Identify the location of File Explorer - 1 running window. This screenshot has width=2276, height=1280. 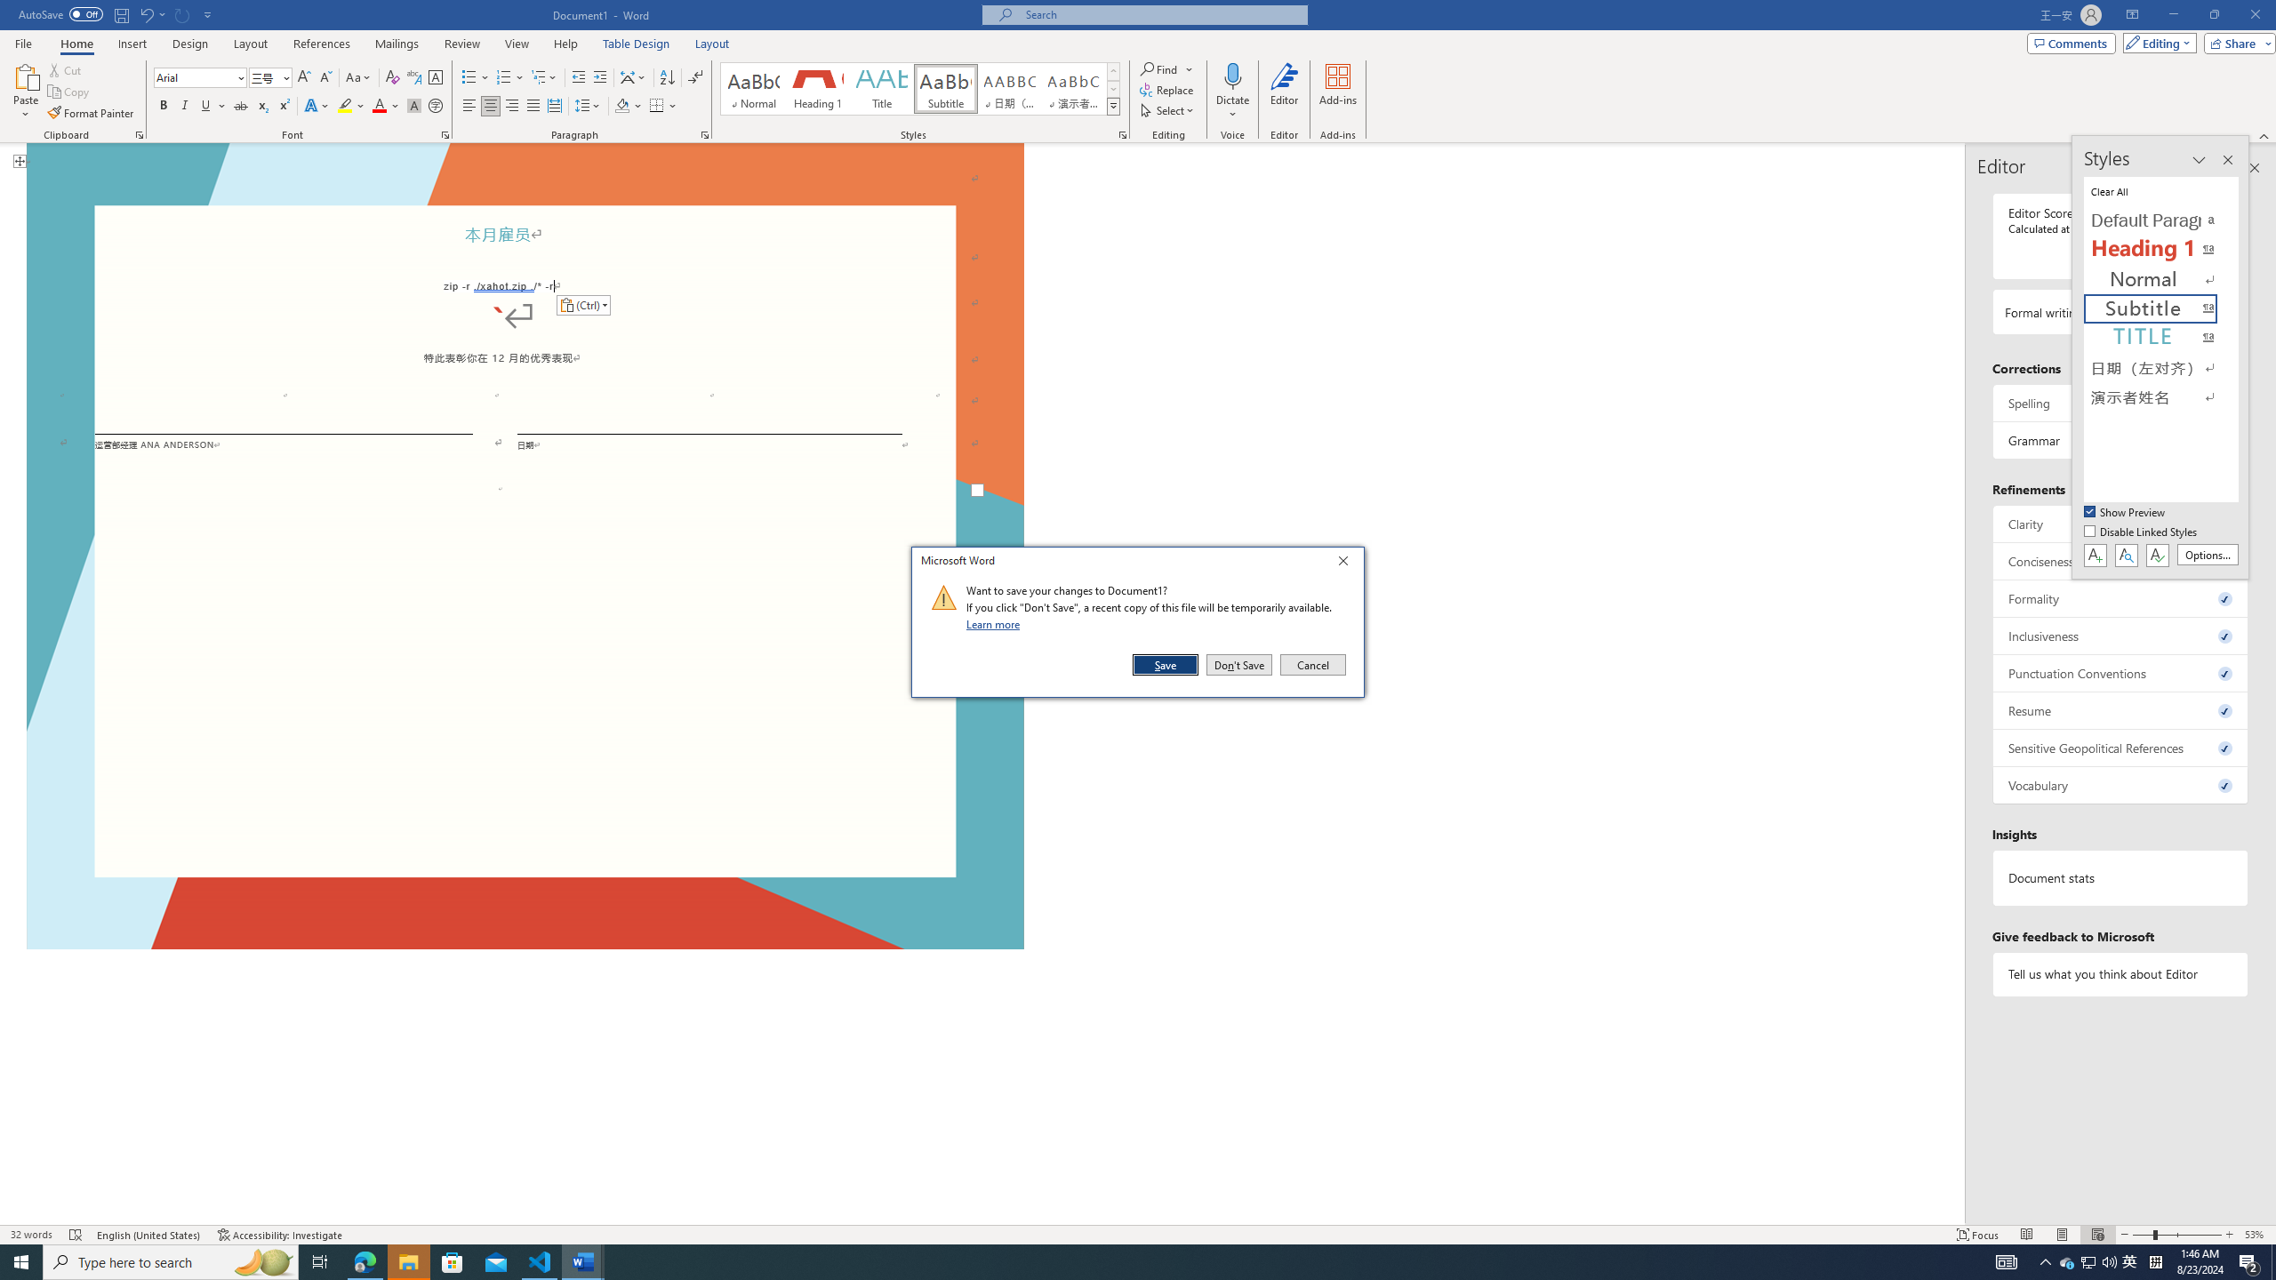
(408, 1262).